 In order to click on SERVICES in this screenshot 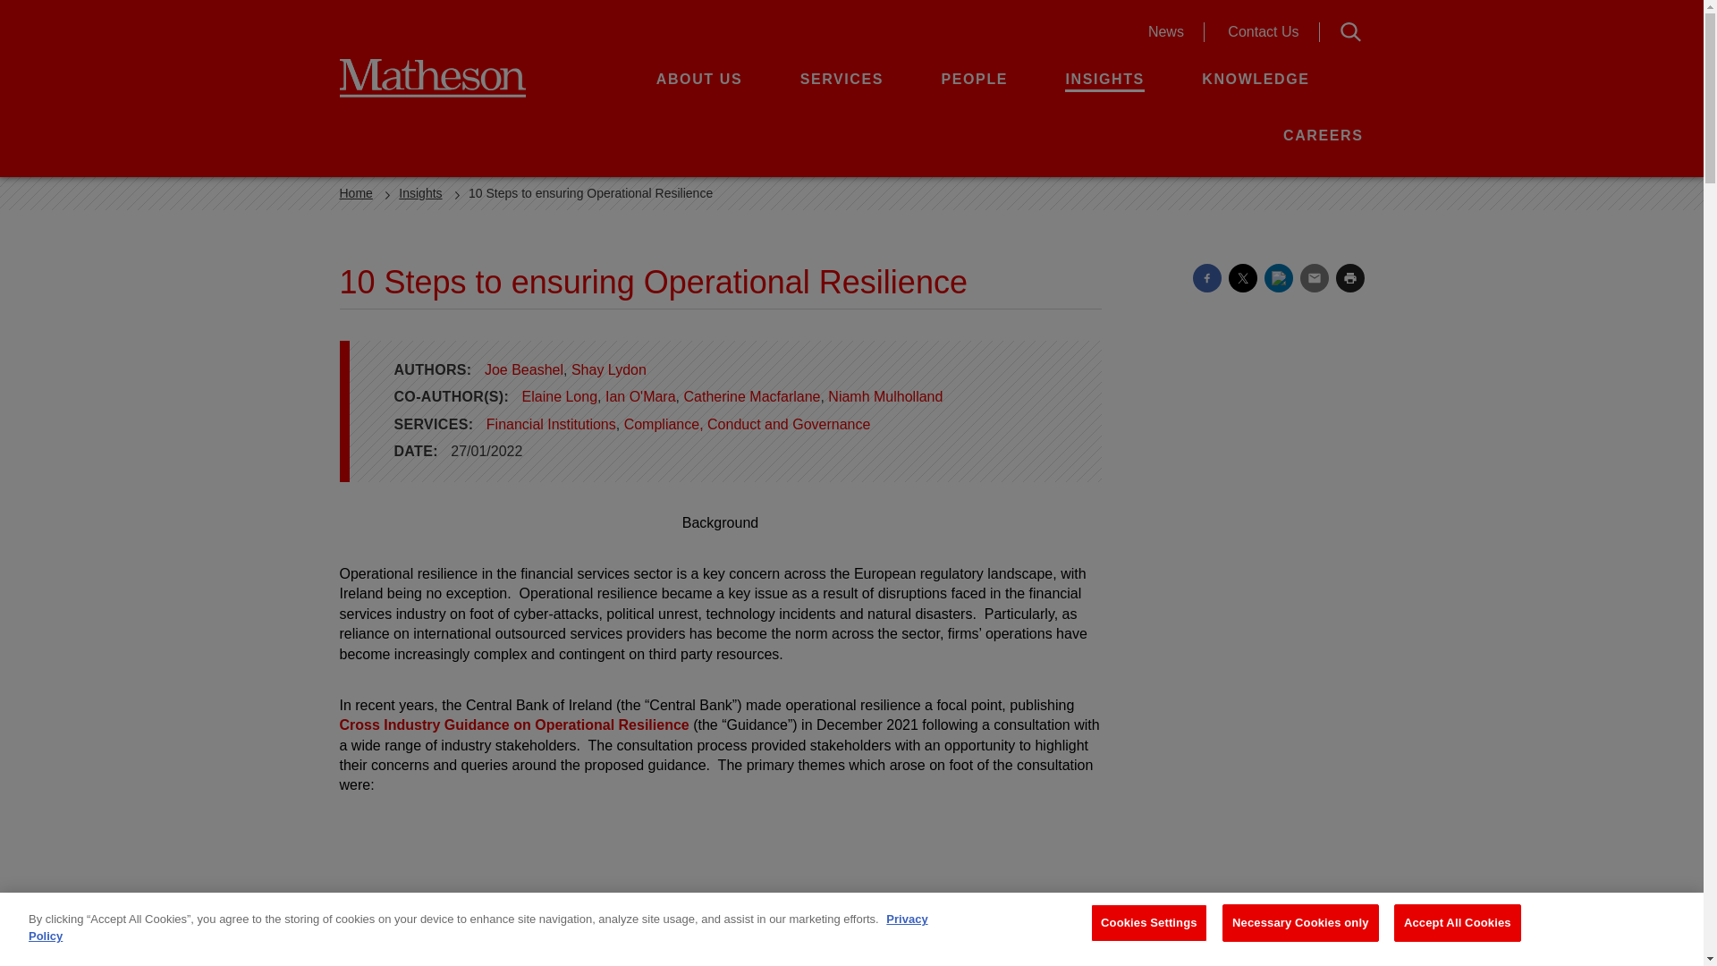, I will do `click(842, 79)`.